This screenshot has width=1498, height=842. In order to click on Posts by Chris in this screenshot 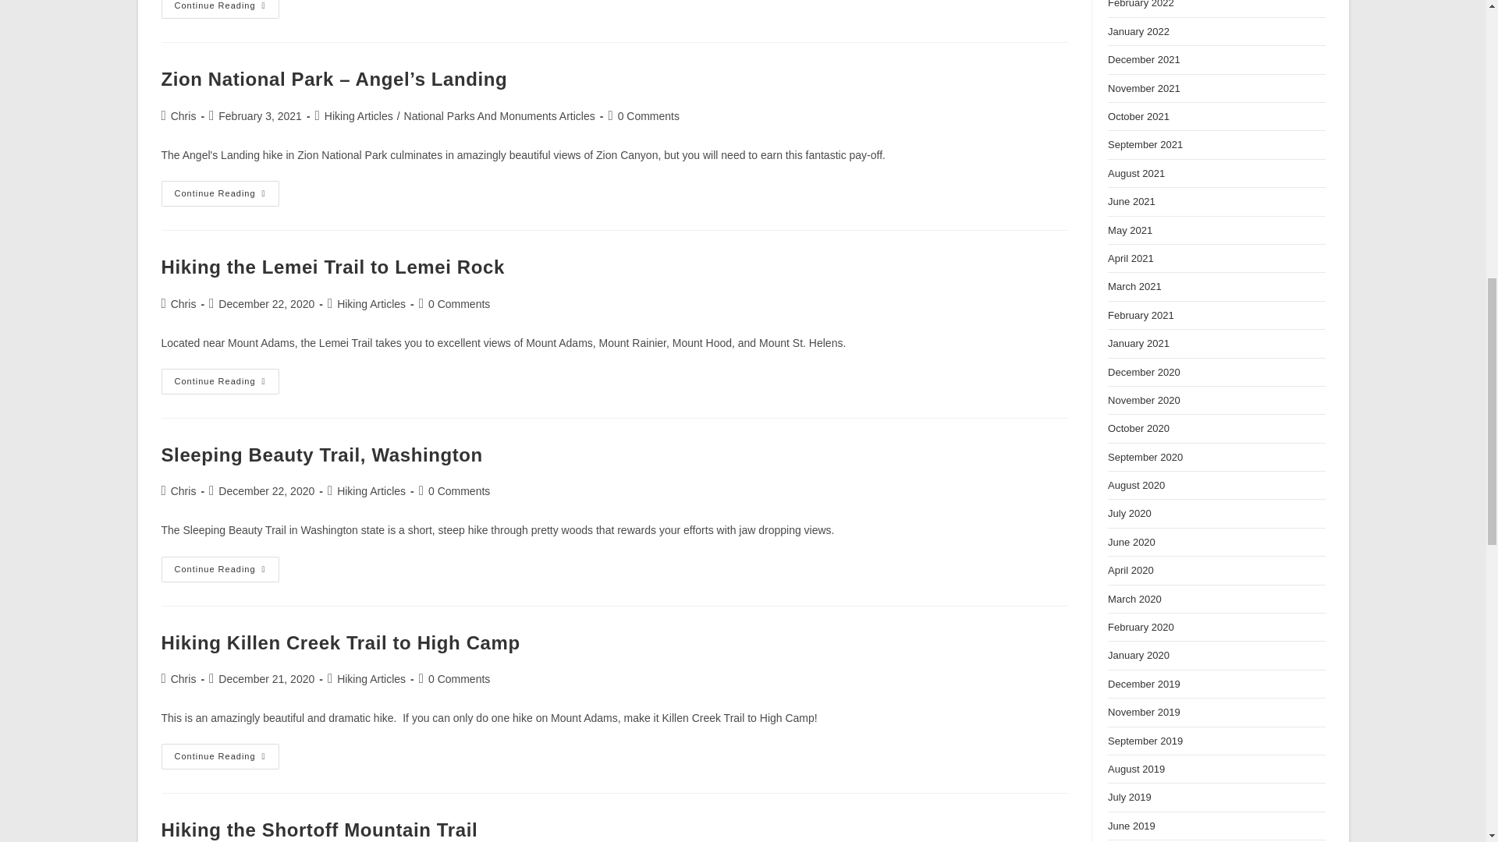, I will do `click(183, 491)`.